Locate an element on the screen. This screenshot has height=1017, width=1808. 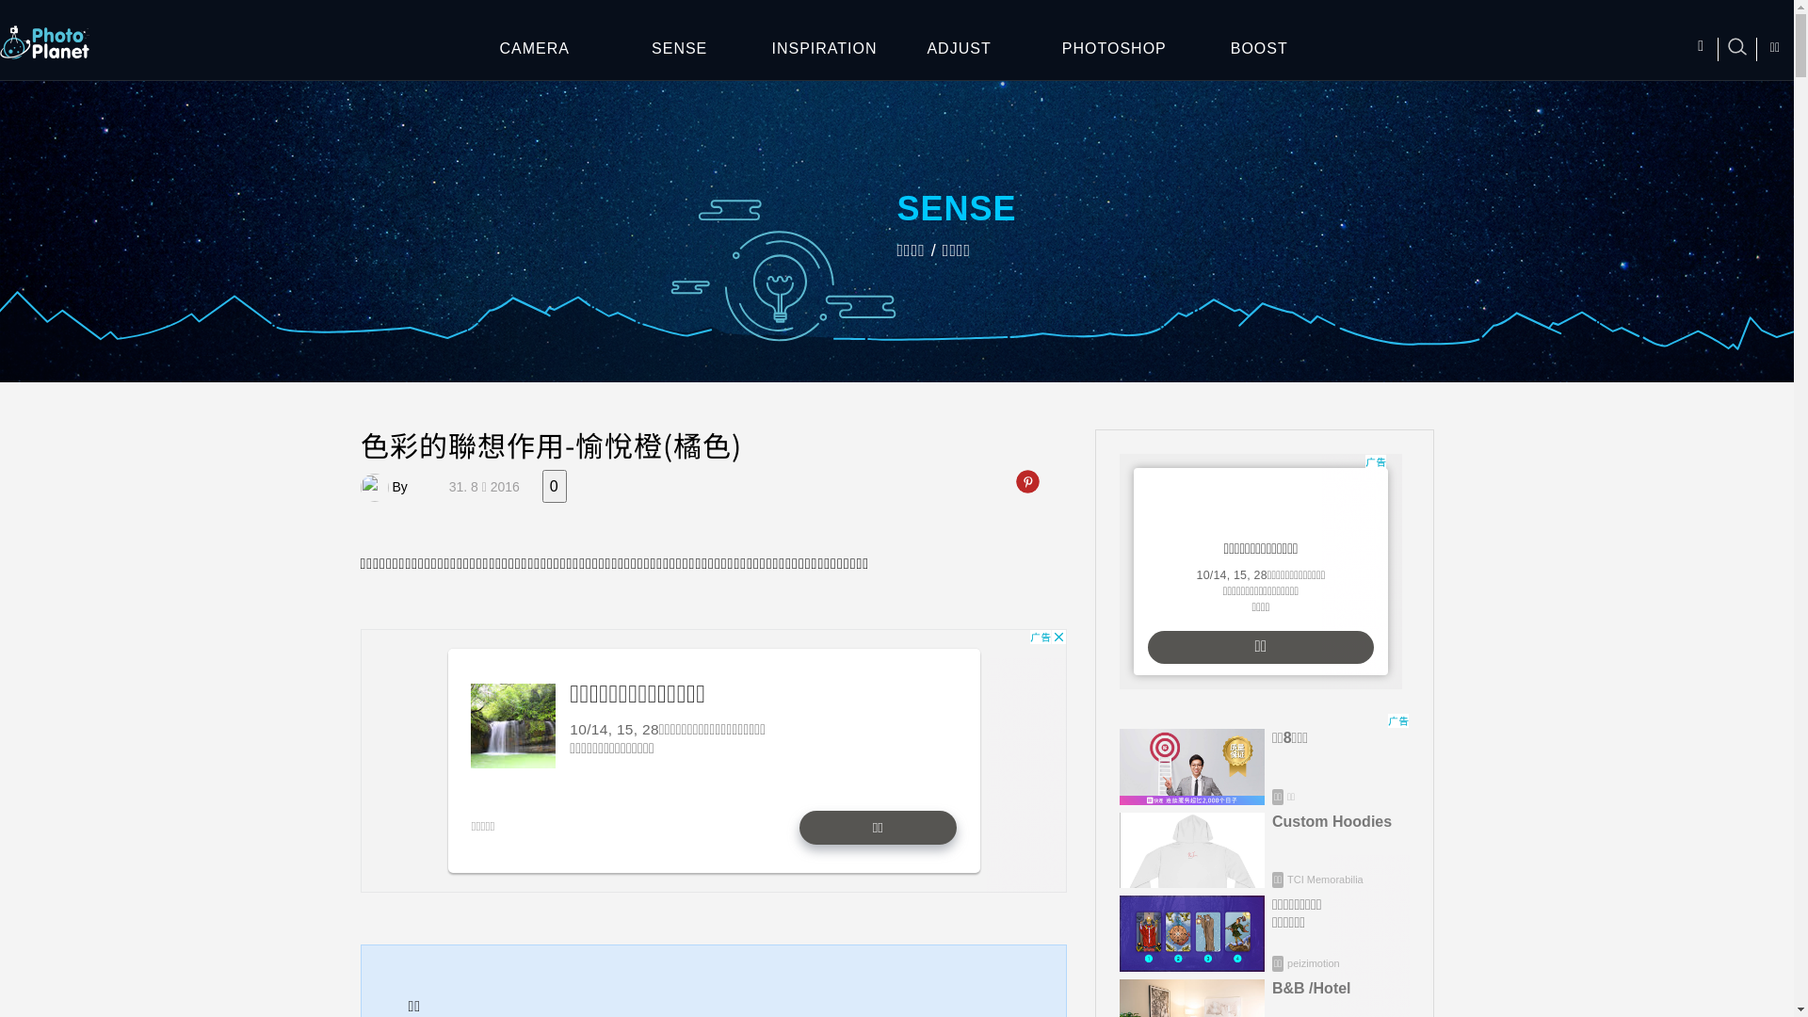
0 is located at coordinates (555, 486).